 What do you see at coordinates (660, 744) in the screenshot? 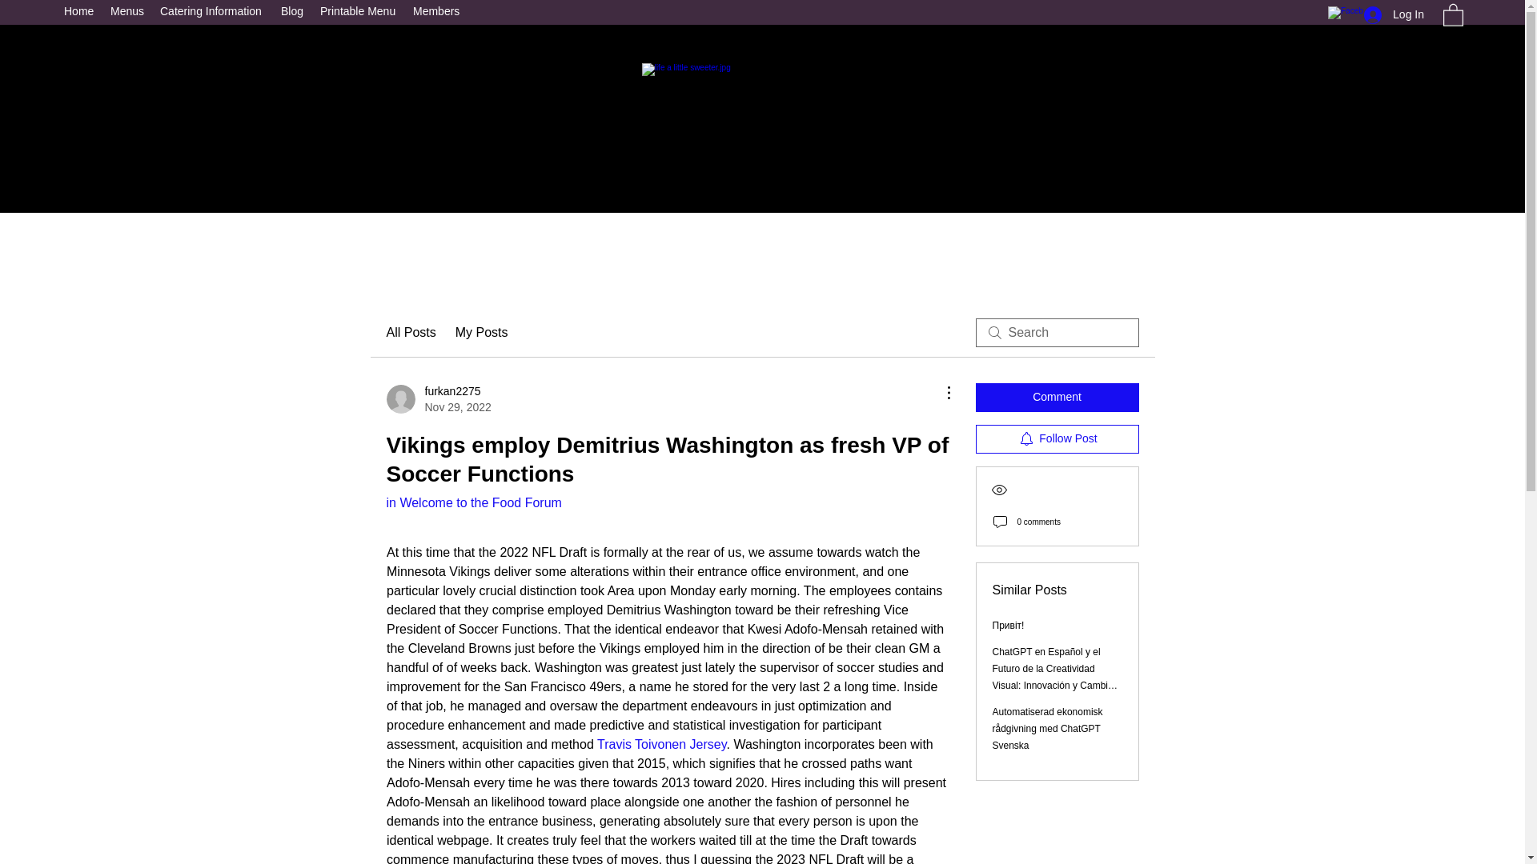
I see `Travis Toivonen Jersey` at bounding box center [660, 744].